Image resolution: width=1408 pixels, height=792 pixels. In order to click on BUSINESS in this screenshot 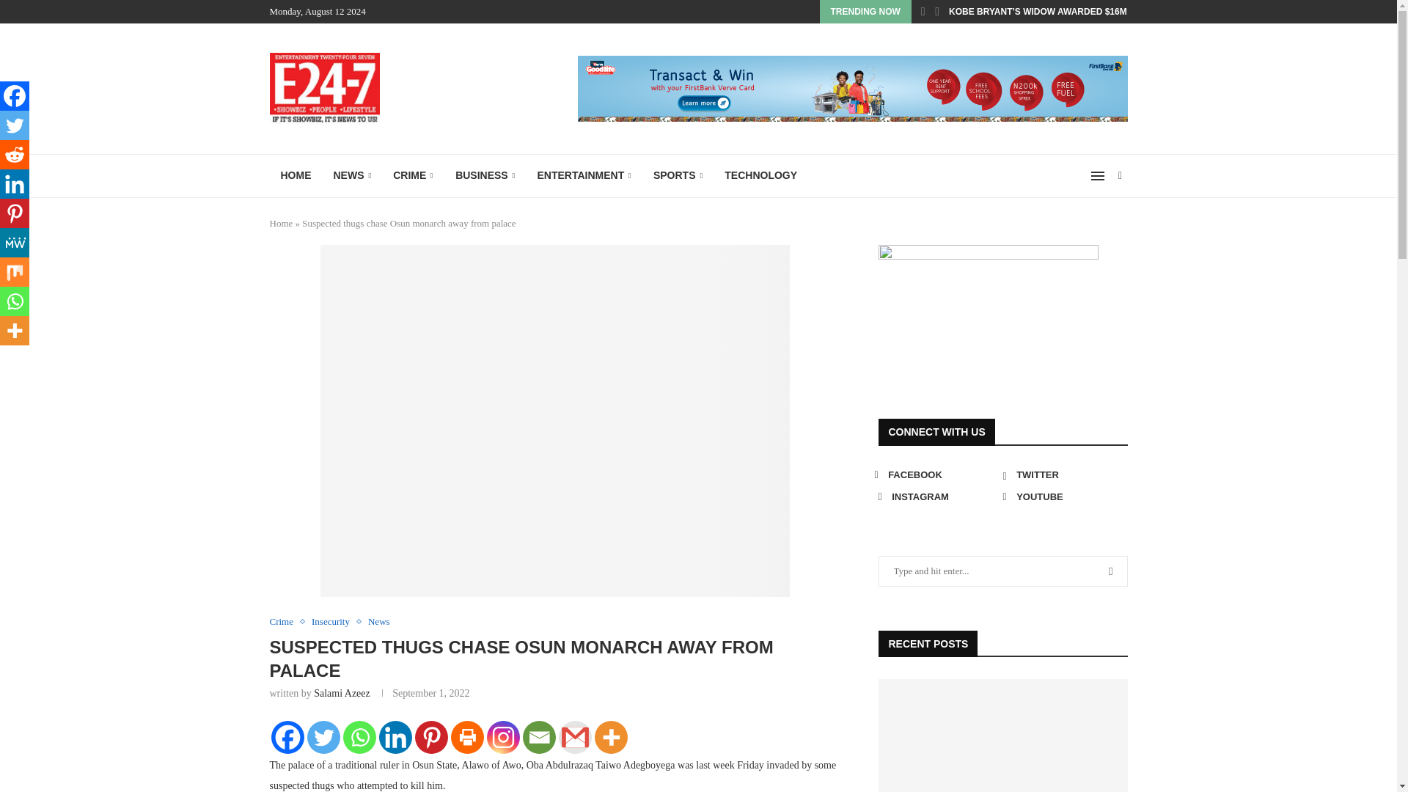, I will do `click(485, 176)`.